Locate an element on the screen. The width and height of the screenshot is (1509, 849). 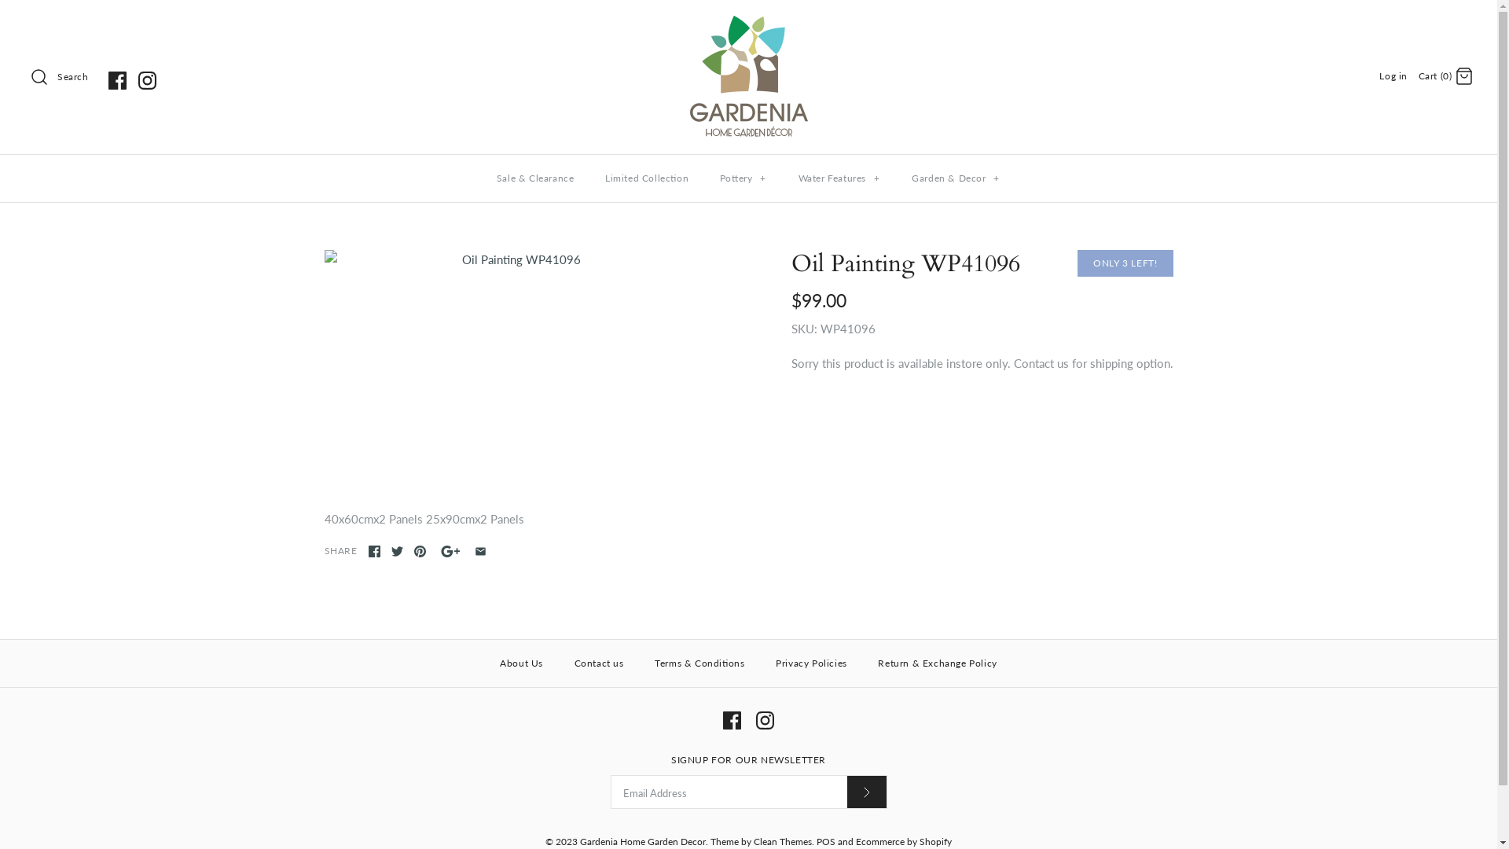
Email is located at coordinates (481, 552).